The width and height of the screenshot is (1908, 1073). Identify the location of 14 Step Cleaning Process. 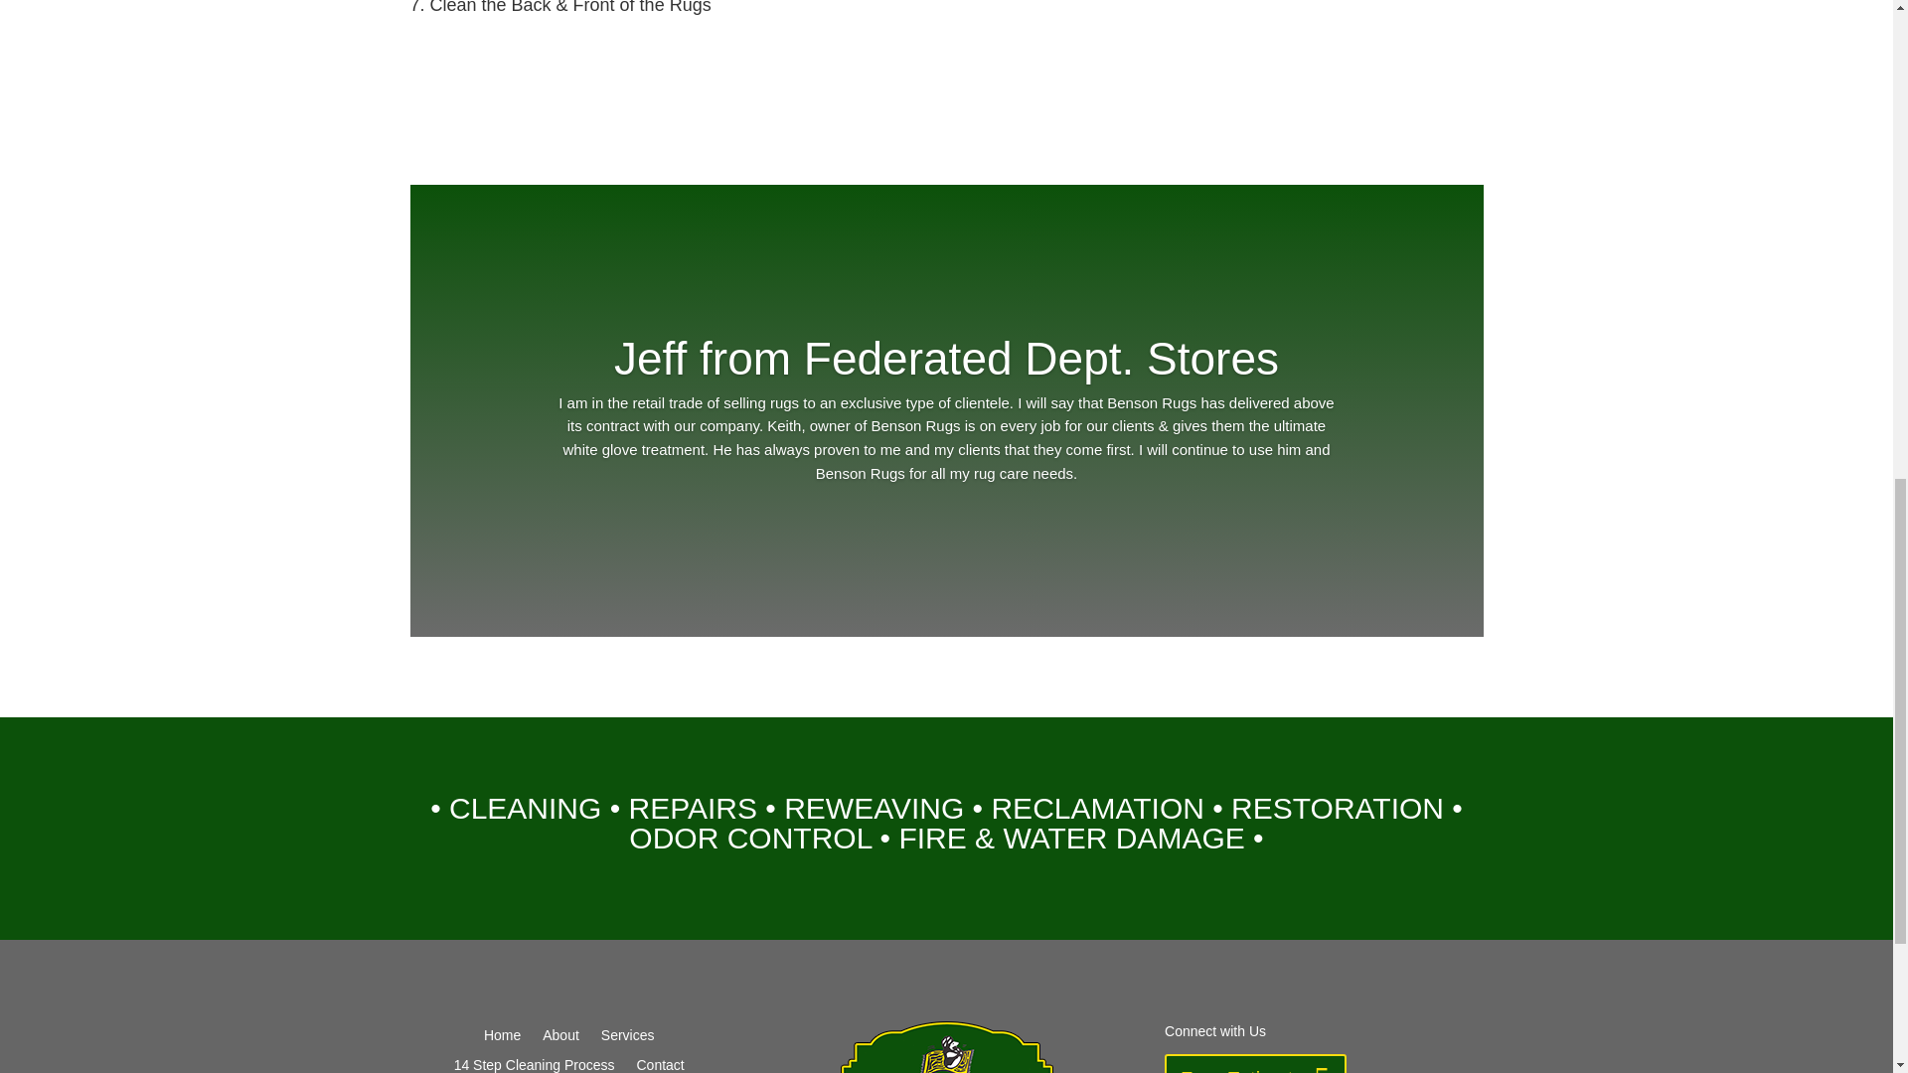
(534, 1065).